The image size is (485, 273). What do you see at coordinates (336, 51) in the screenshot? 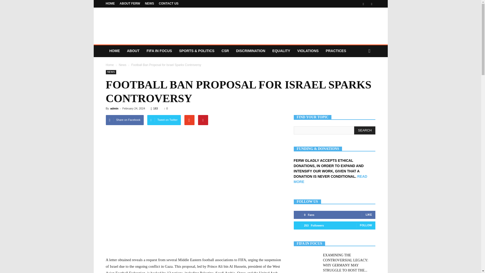
I see `PRACTICES` at bounding box center [336, 51].